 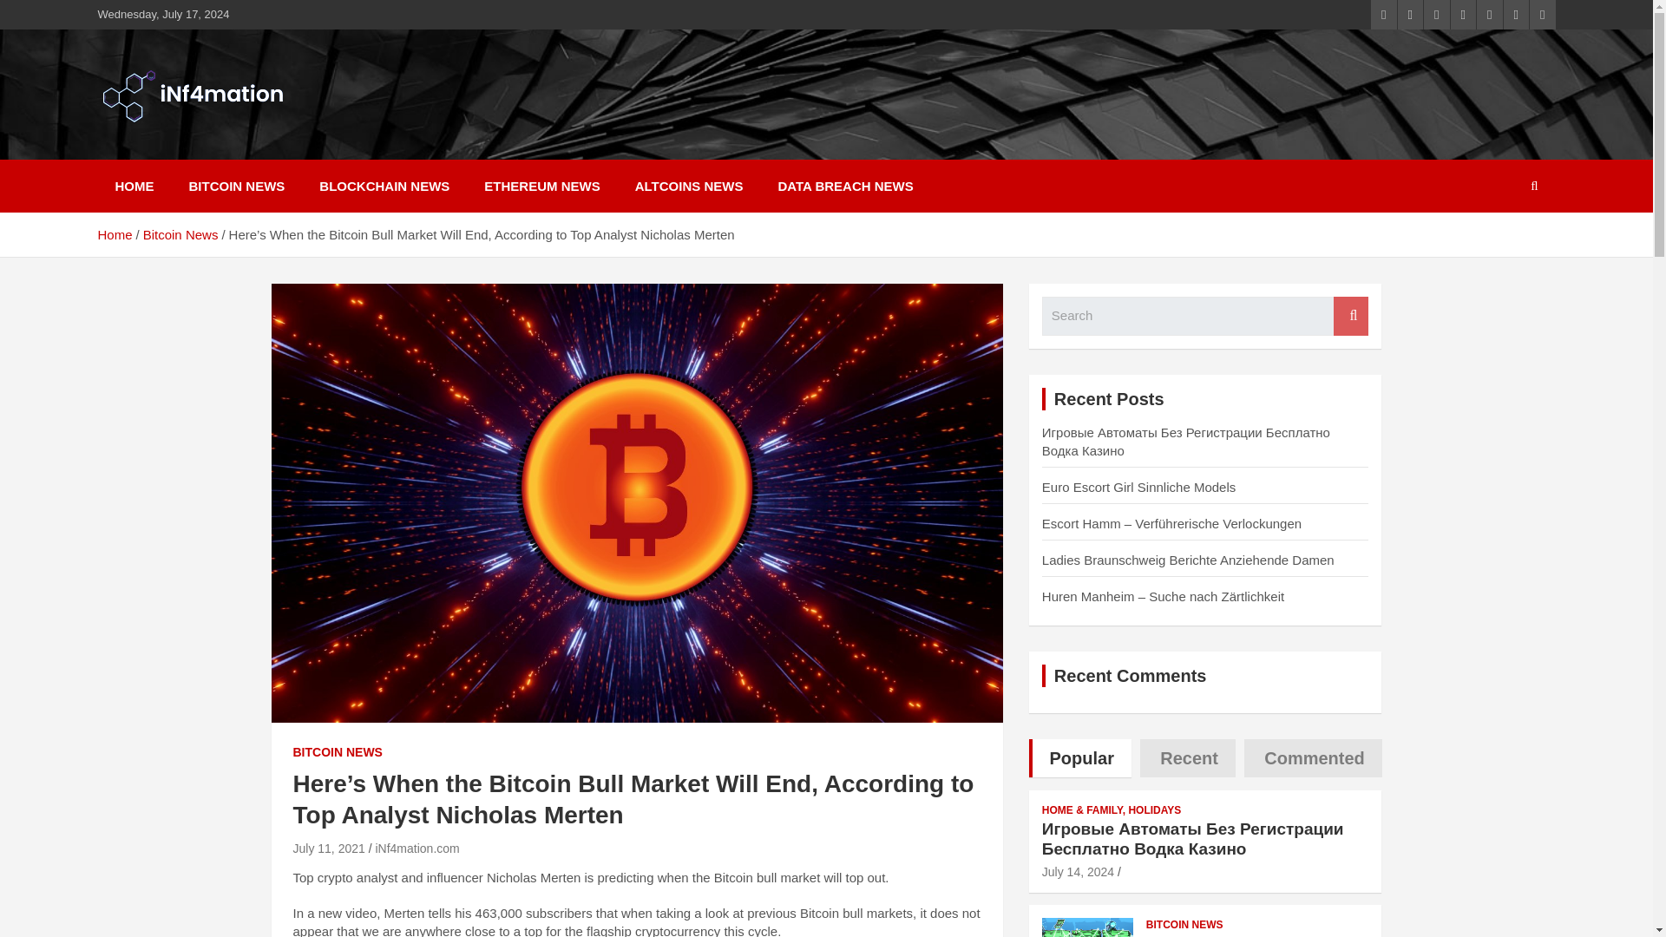 What do you see at coordinates (114, 234) in the screenshot?
I see `Home` at bounding box center [114, 234].